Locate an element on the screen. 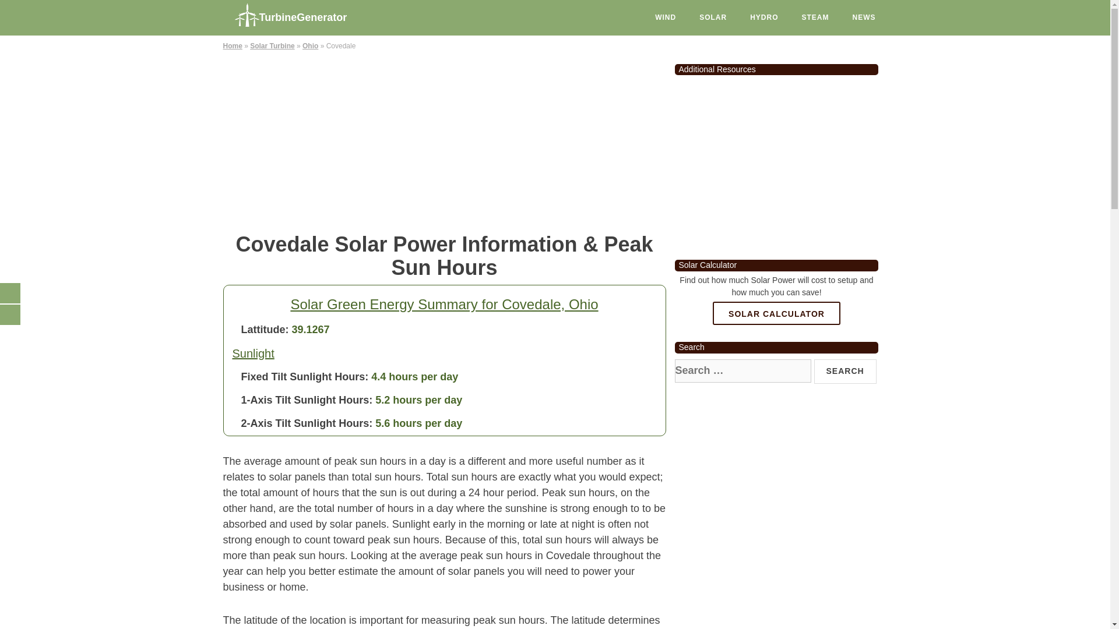 This screenshot has width=1119, height=629. Fixed Tilt Sunlight Hours: is located at coordinates (305, 376).